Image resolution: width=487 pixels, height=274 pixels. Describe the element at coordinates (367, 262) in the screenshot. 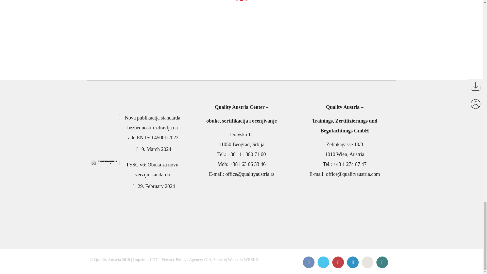

I see `Instagram` at that location.